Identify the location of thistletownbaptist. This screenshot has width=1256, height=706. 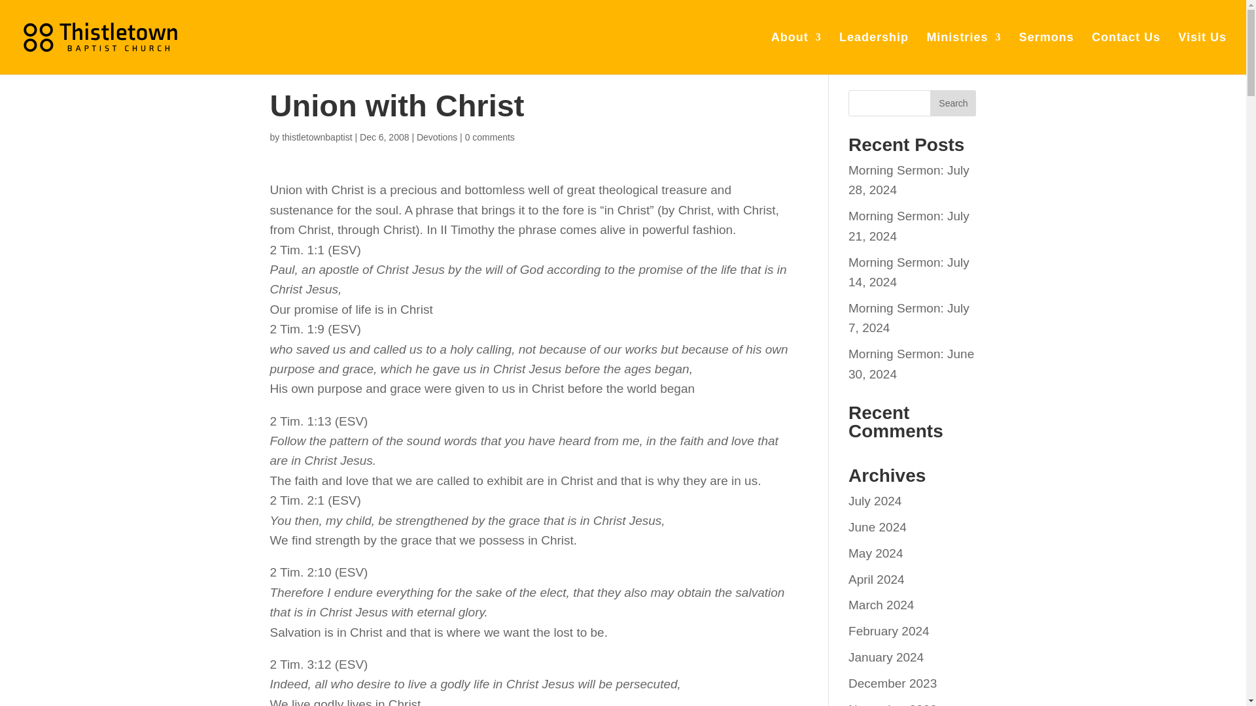
(317, 137).